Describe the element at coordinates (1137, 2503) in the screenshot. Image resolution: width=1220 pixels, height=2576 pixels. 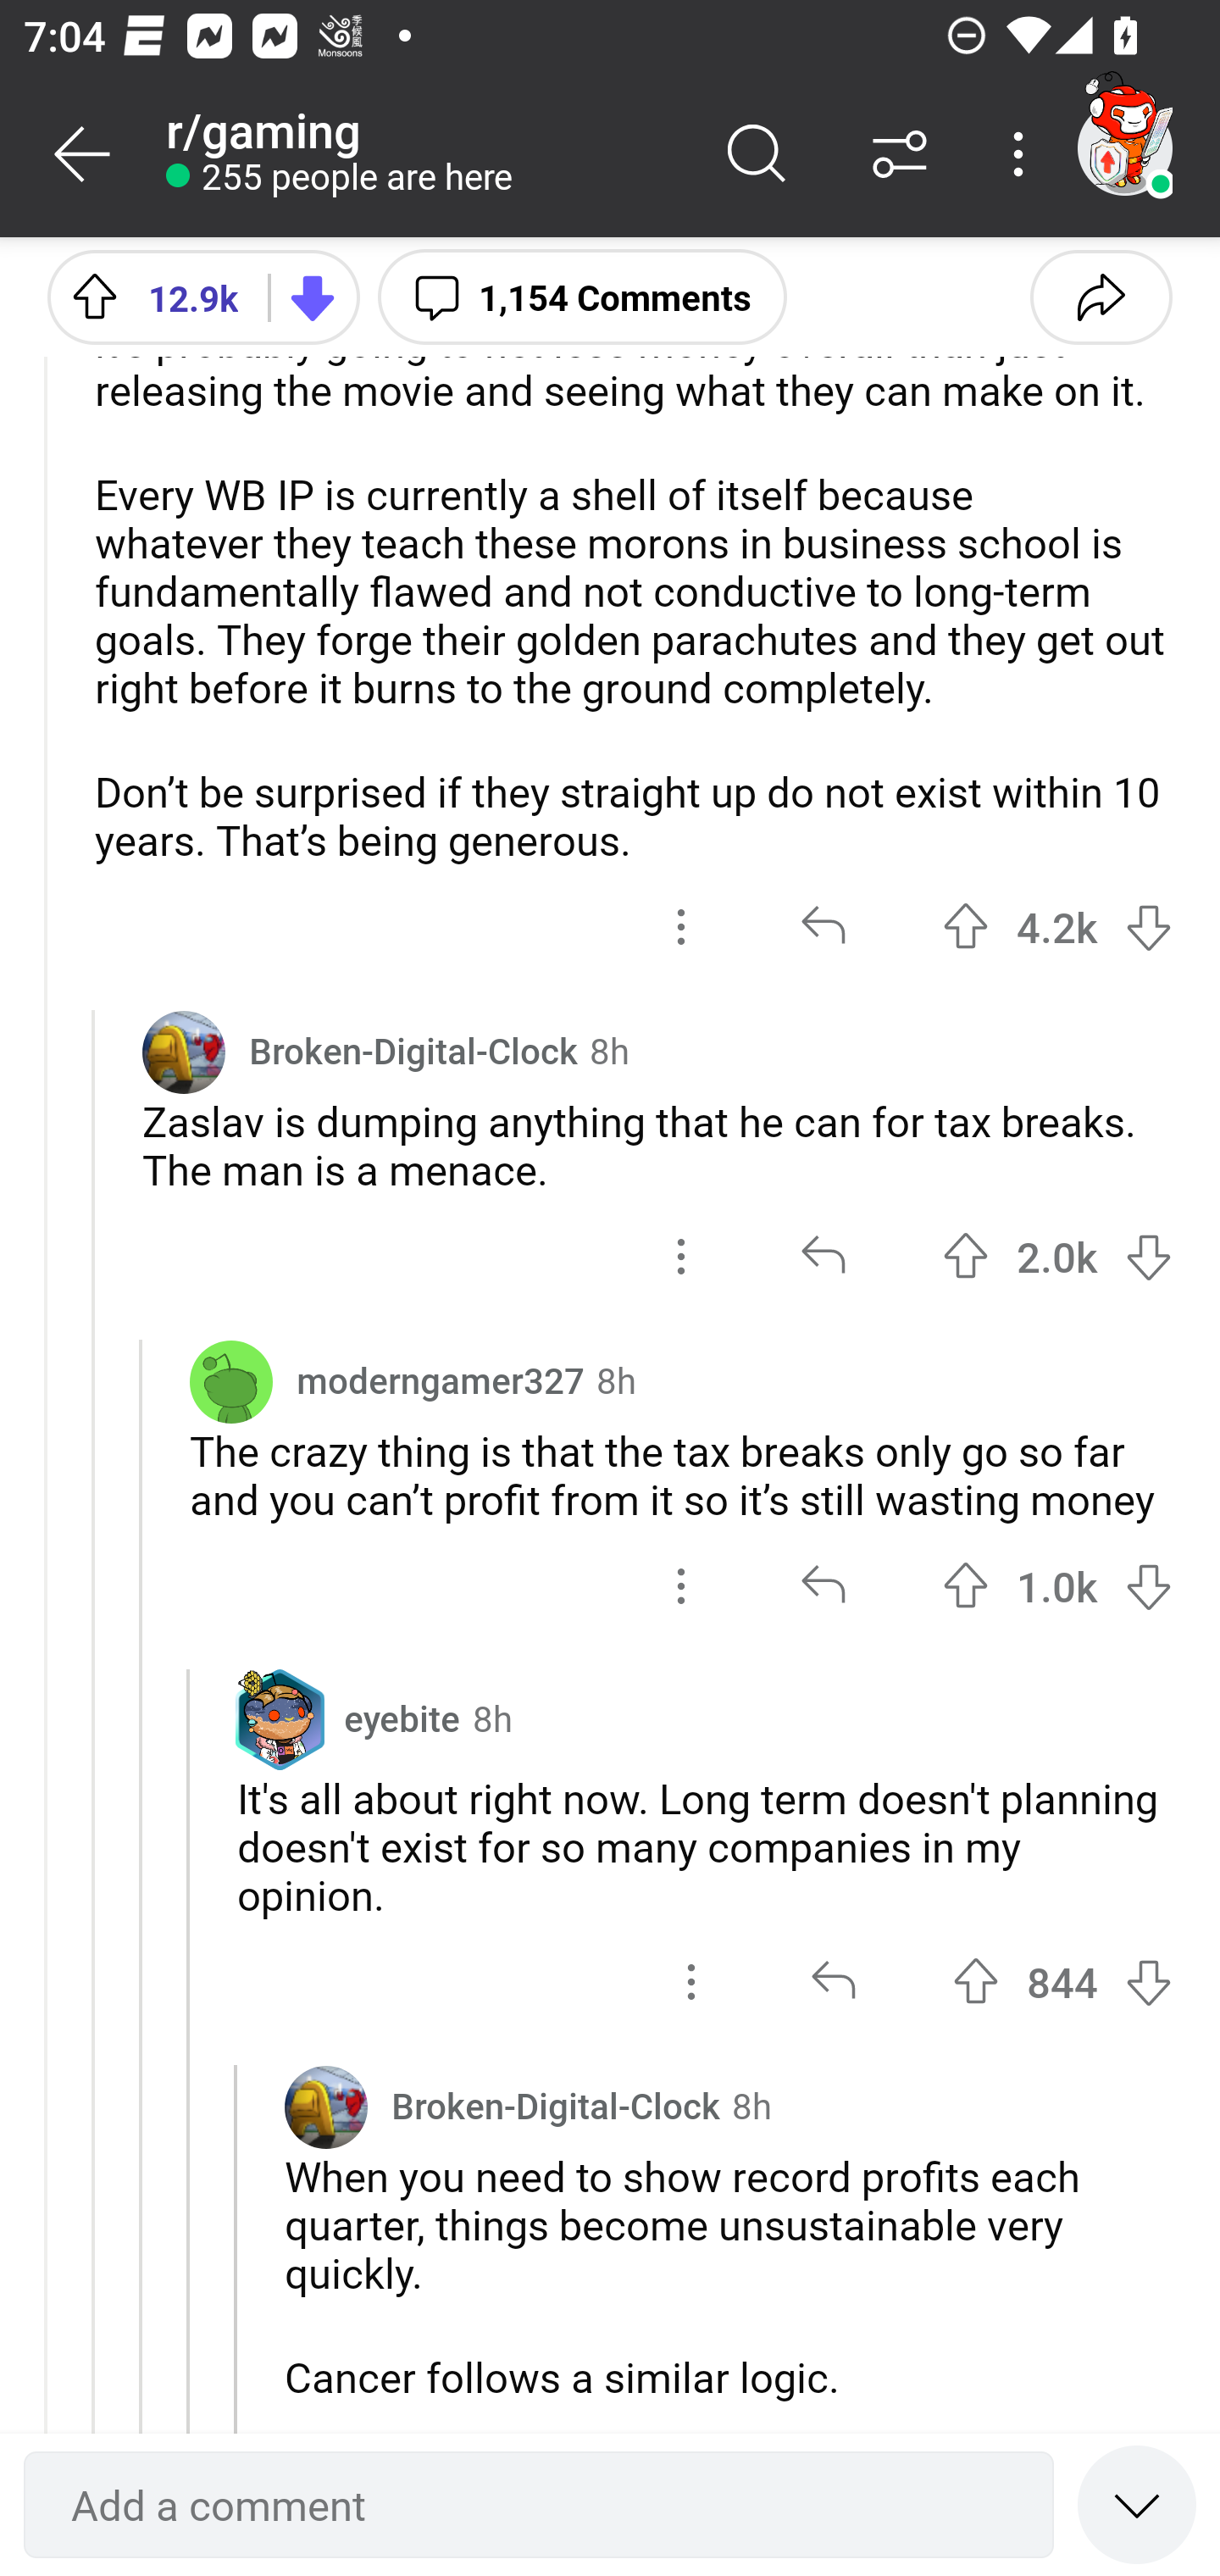
I see `Speed read` at that location.